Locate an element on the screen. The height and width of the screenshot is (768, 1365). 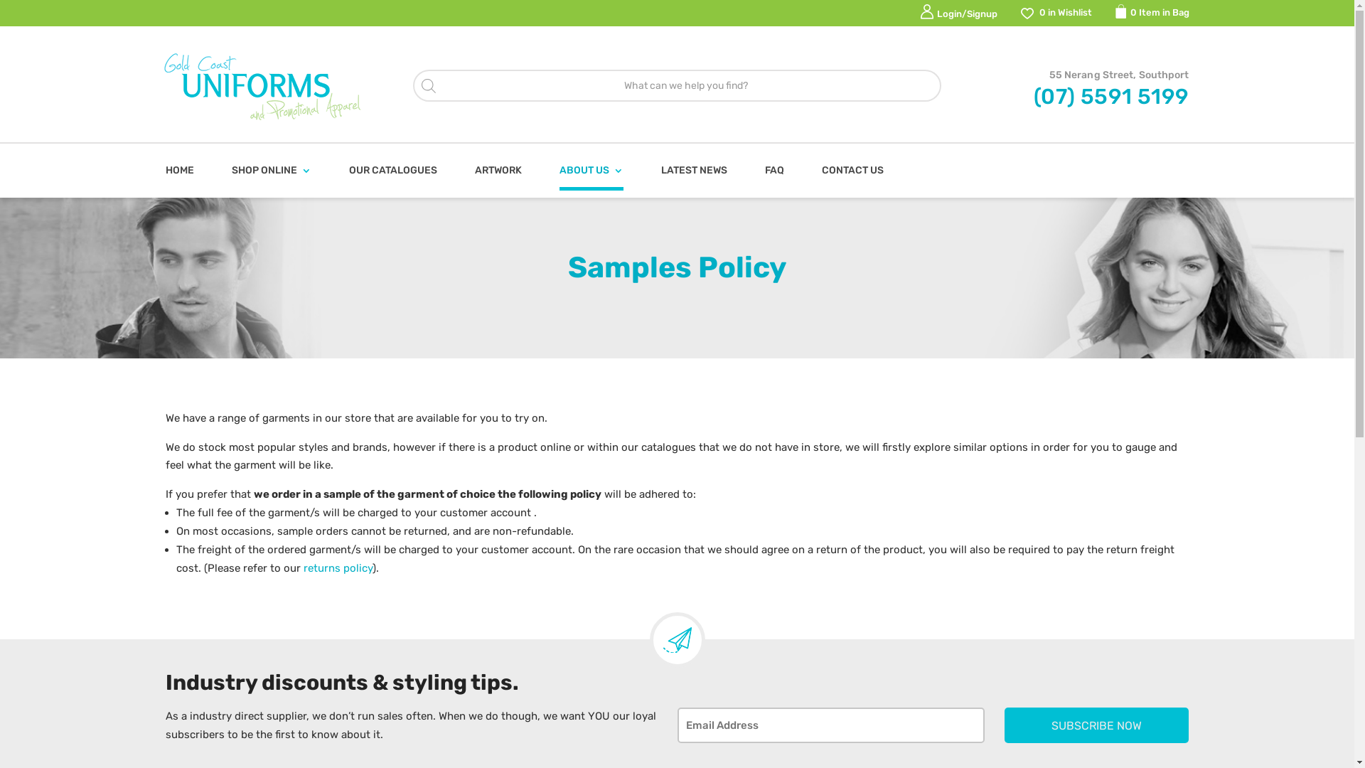
(07) 5591 5199 is located at coordinates (1112, 97).